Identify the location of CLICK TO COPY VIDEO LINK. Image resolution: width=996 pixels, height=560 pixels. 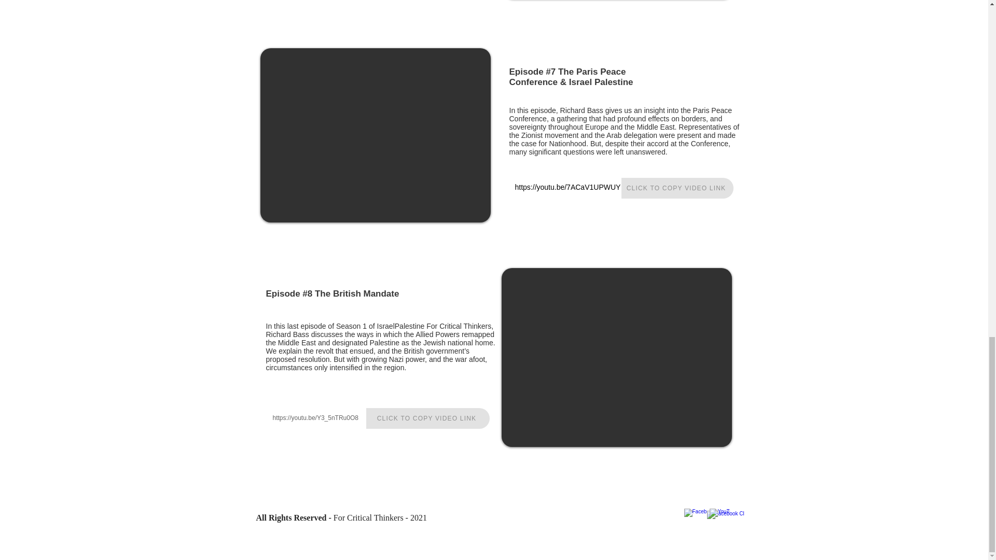
(677, 188).